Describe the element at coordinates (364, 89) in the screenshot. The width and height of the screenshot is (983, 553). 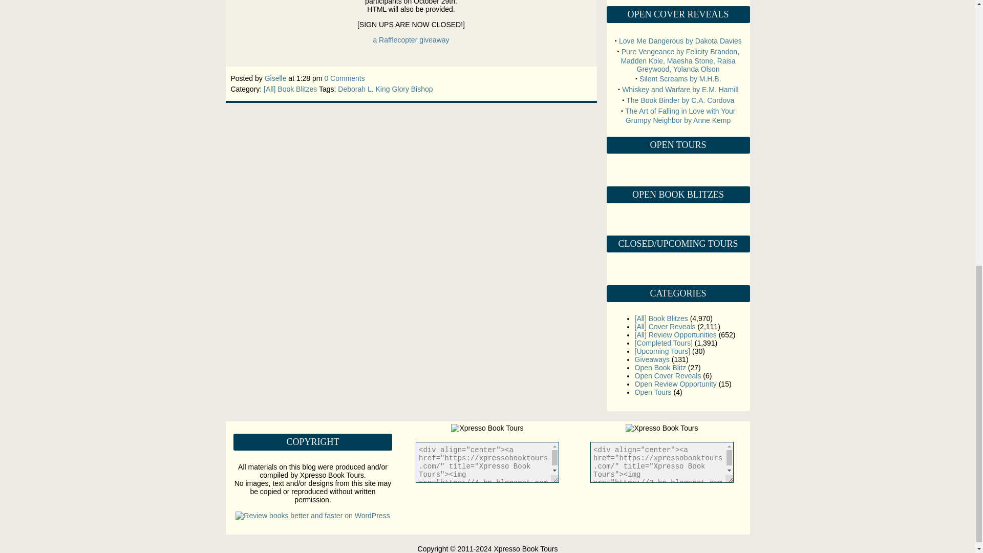
I see `Deborah L. King` at that location.